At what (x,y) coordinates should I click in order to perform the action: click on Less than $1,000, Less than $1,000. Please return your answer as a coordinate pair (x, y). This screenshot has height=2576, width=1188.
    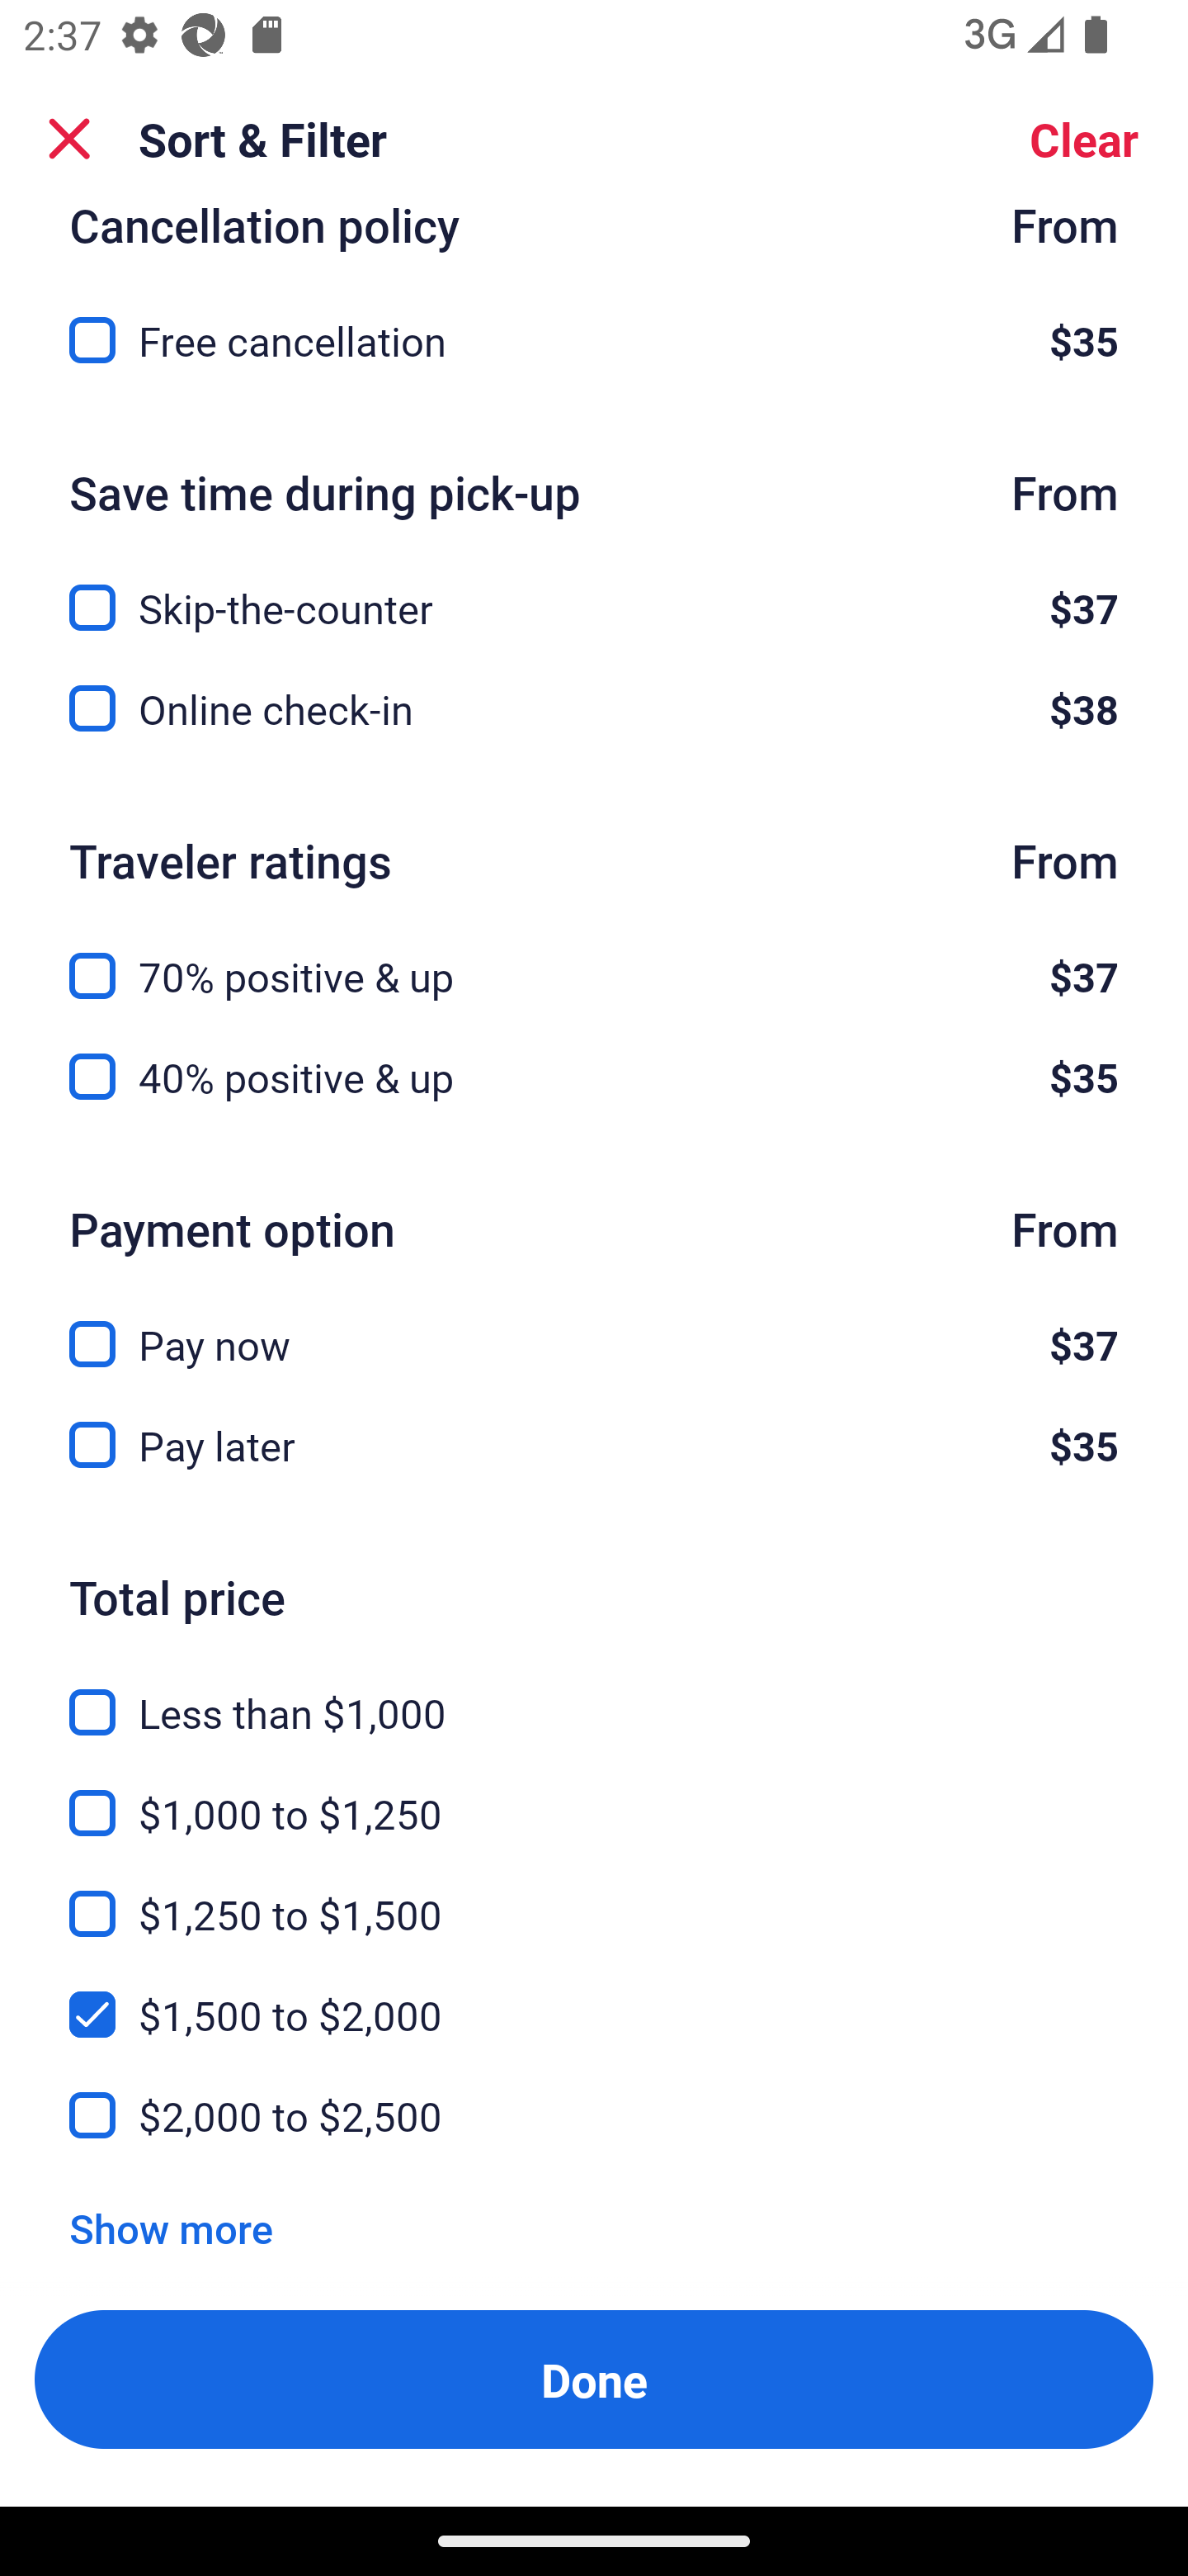
    Looking at the image, I should click on (594, 1693).